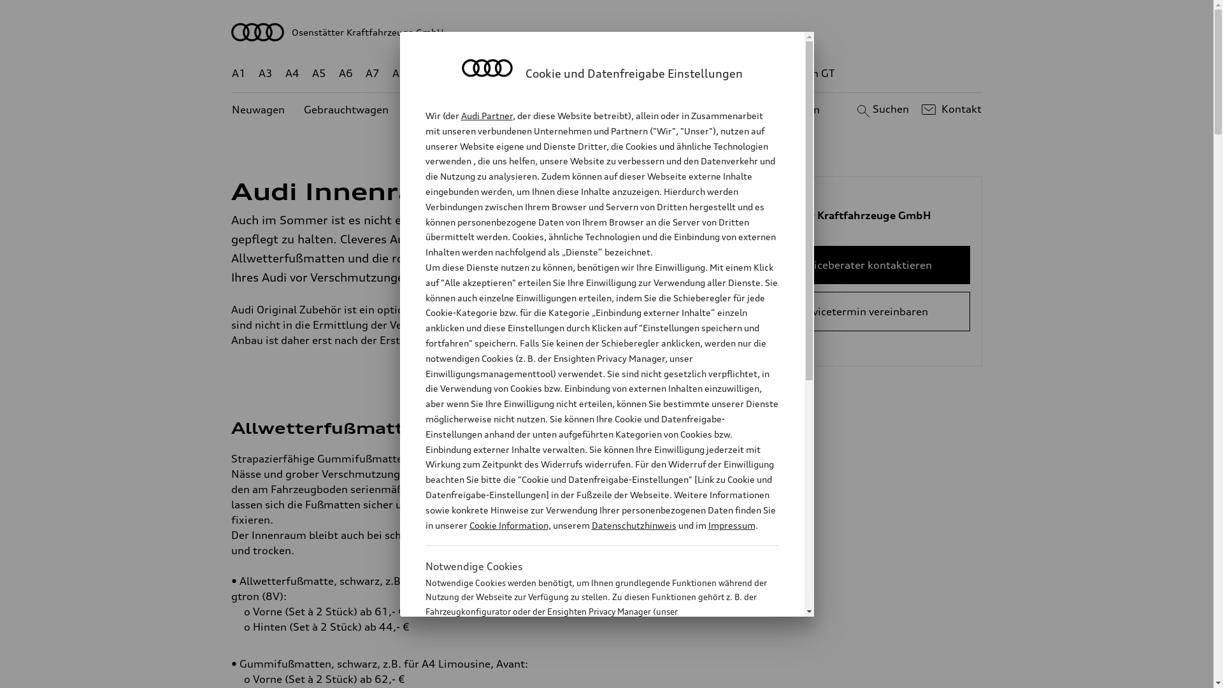 Image resolution: width=1223 pixels, height=688 pixels. I want to click on Q5, so click(543, 74).